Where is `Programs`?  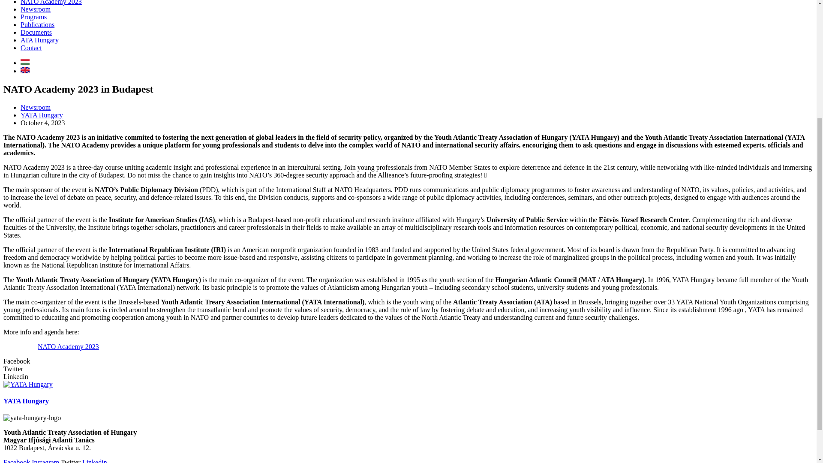
Programs is located at coordinates (33, 17).